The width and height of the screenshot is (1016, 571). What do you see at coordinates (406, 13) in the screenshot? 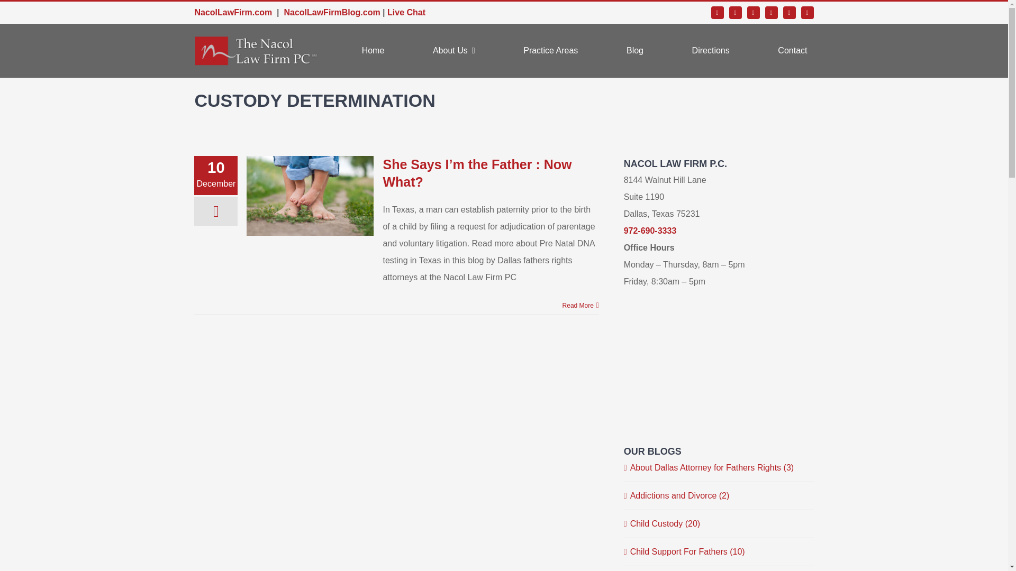
I see `Live Chat` at bounding box center [406, 13].